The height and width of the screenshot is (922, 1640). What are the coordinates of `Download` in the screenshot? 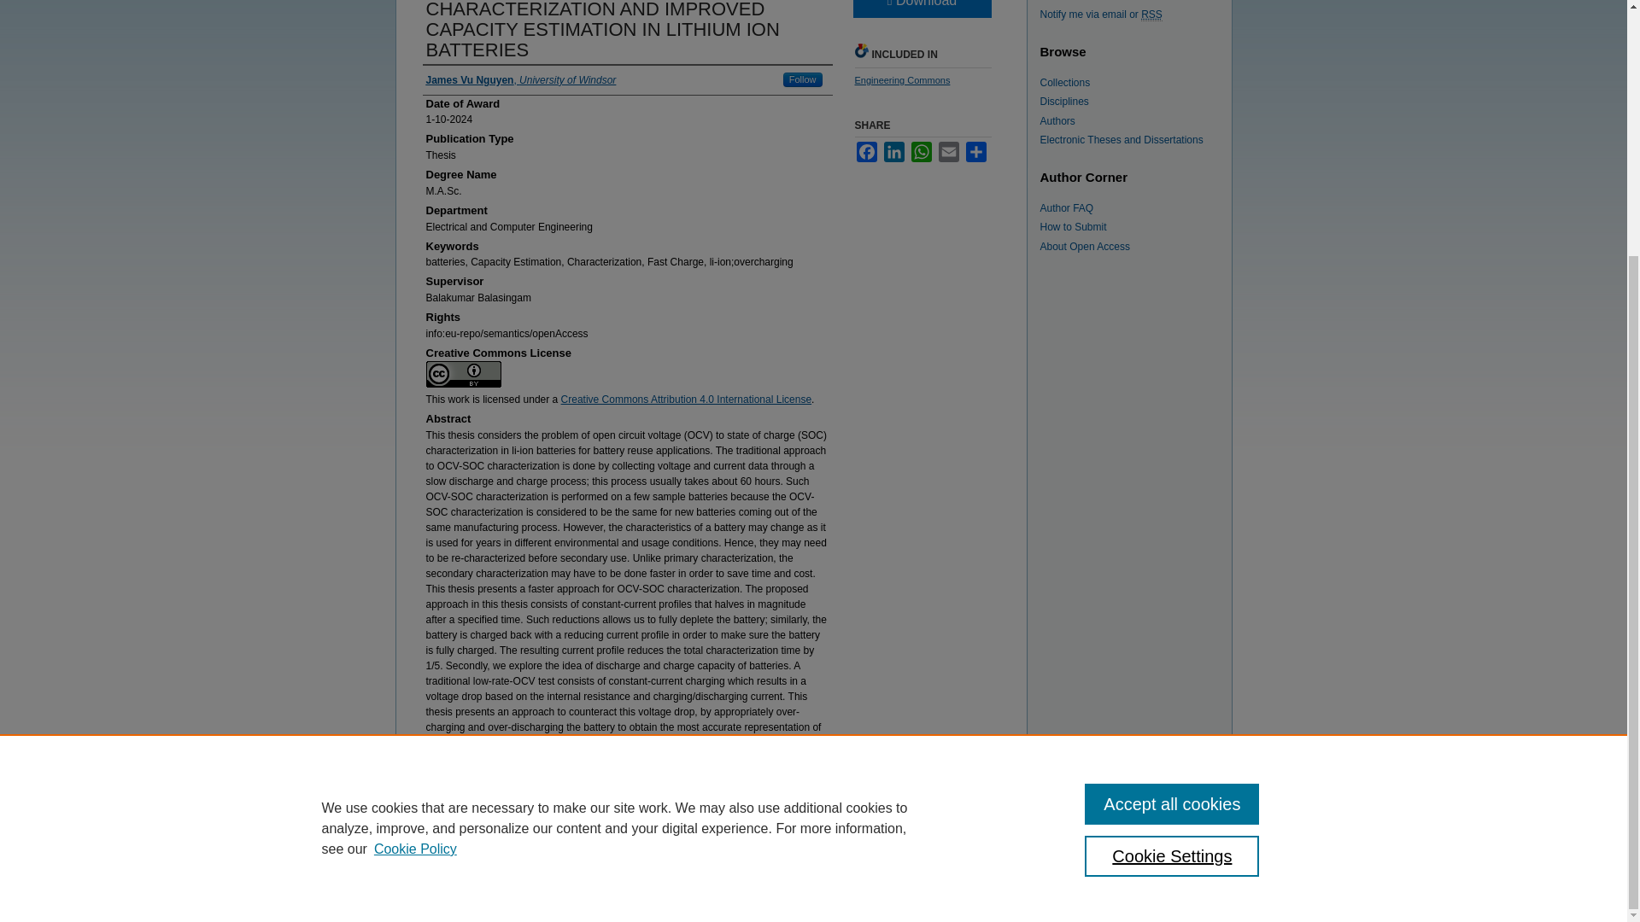 It's located at (921, 9).